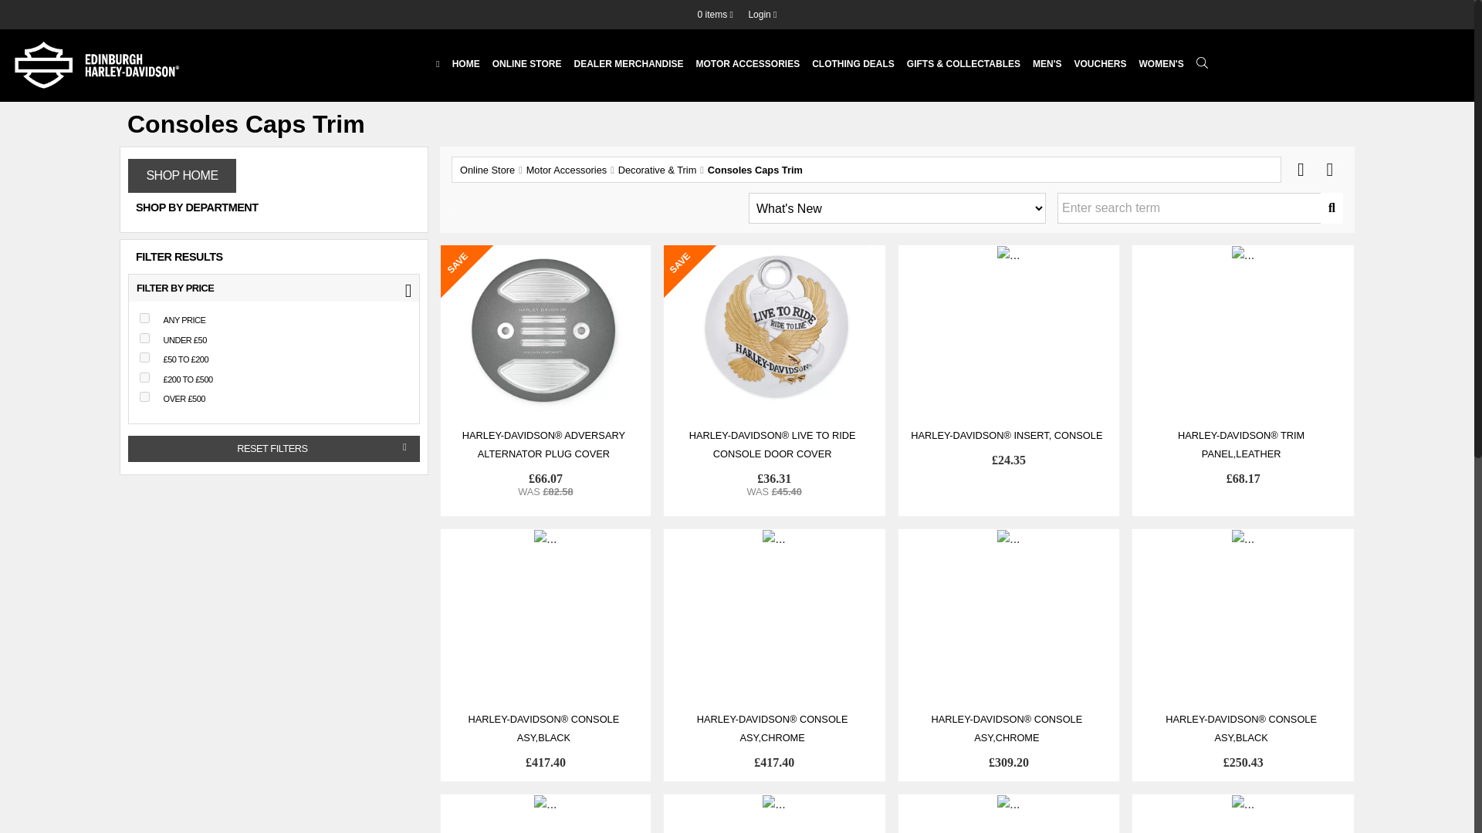 This screenshot has width=1482, height=833. Describe the element at coordinates (274, 288) in the screenshot. I see `FILTER BY PRICE` at that location.